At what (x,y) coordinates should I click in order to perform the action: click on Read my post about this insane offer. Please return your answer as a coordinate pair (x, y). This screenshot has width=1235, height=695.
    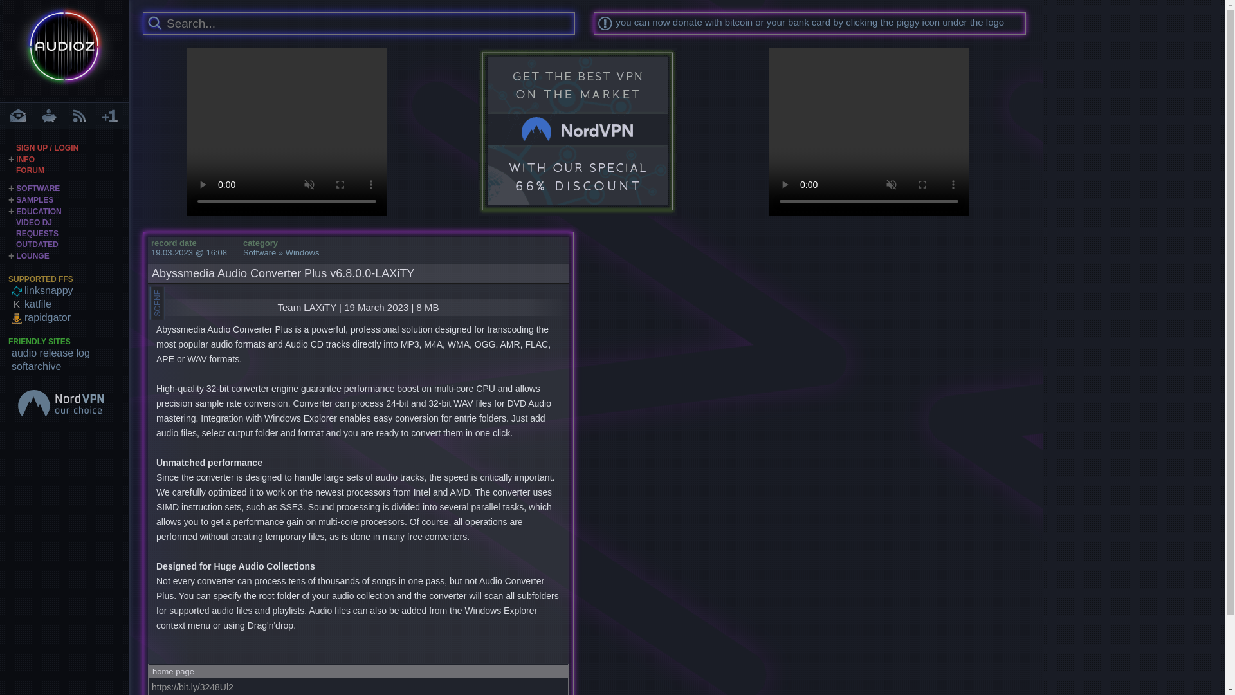
    Looking at the image, I should click on (578, 131).